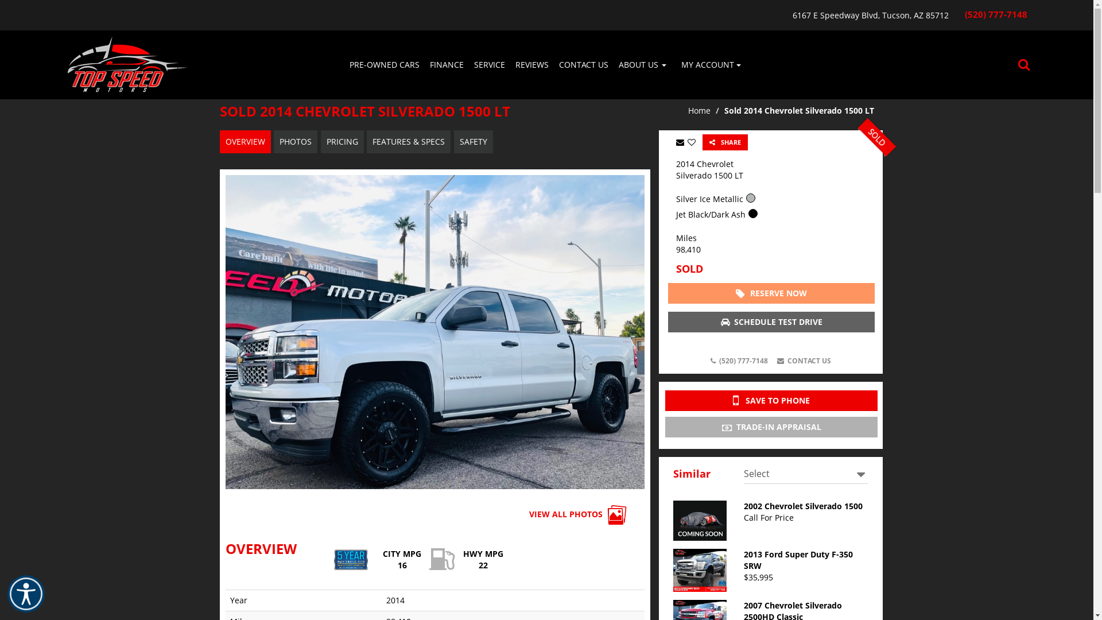 The height and width of the screenshot is (620, 1102). I want to click on (520) 777-7148, so click(739, 361).